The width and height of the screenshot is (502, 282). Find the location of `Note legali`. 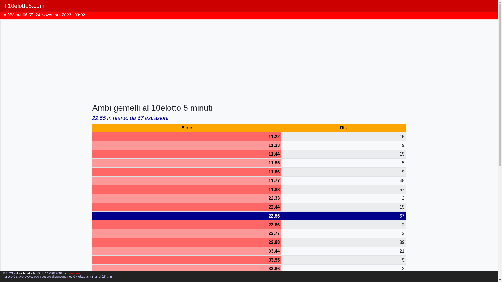

Note legali is located at coordinates (23, 273).